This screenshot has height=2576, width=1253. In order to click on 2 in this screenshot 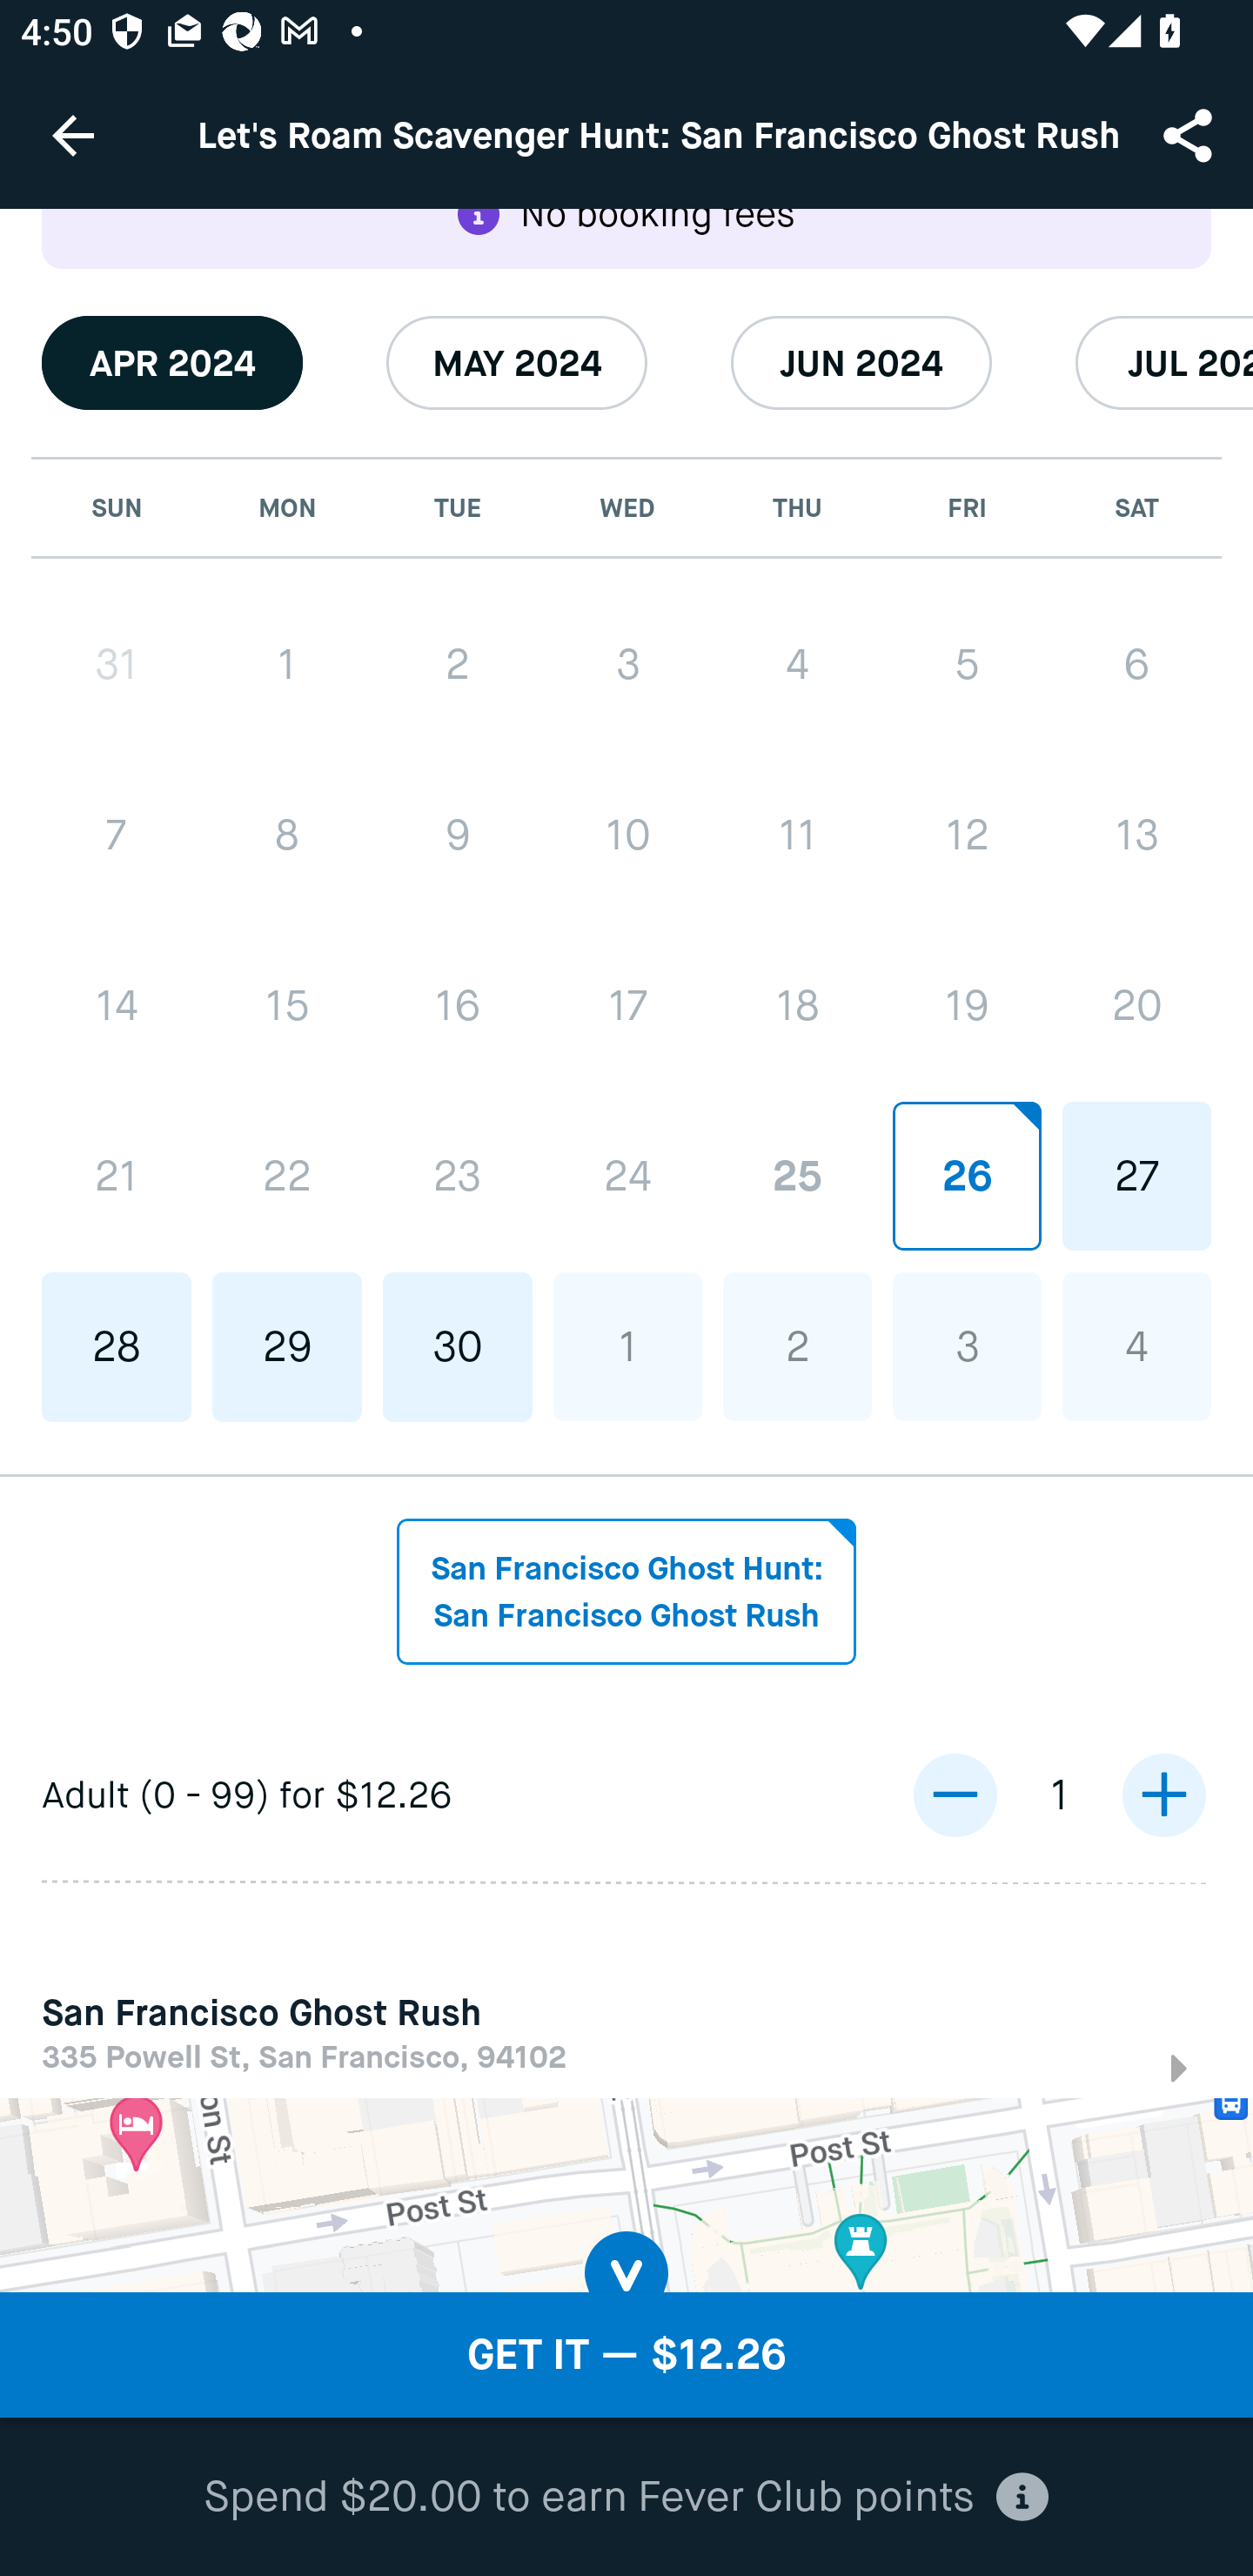, I will do `click(797, 1347)`.